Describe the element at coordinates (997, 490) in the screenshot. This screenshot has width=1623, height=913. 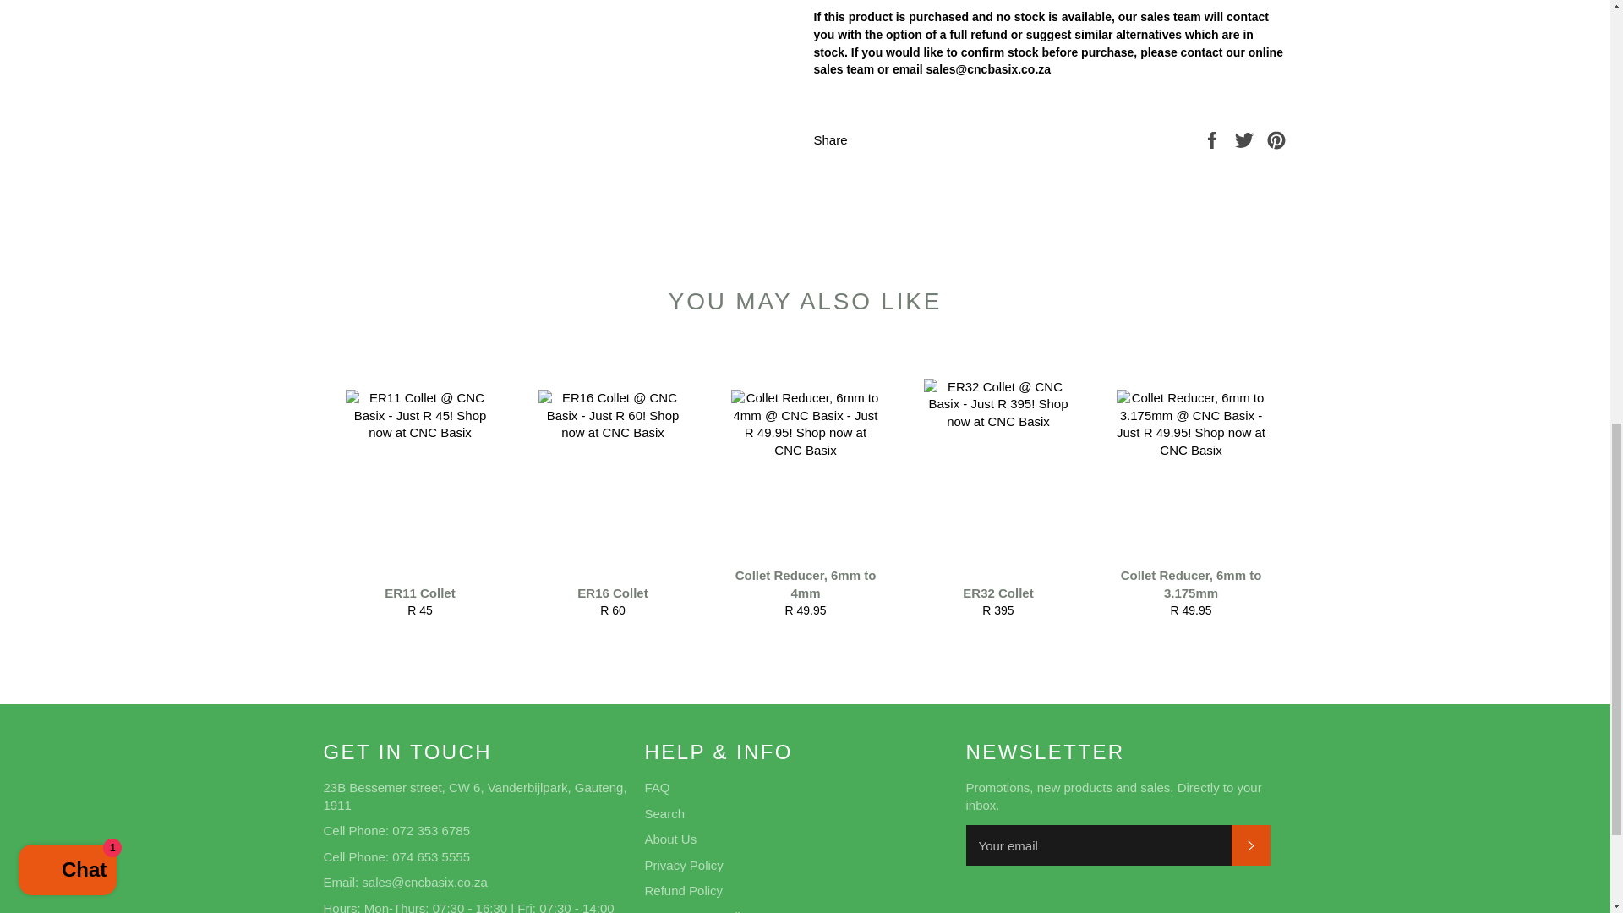
I see `Tweet on Twitter` at that location.